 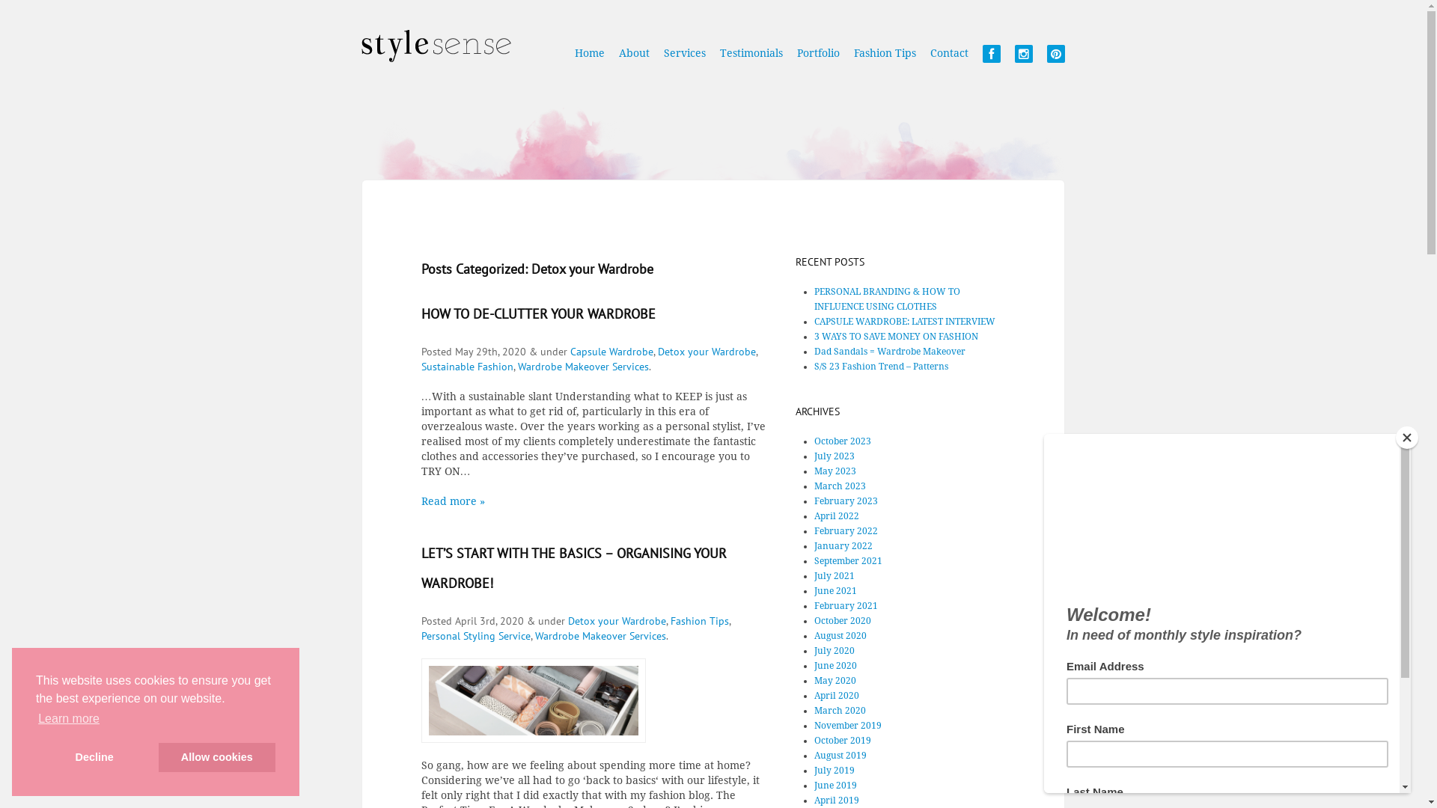 What do you see at coordinates (843, 441) in the screenshot?
I see `October 2023` at bounding box center [843, 441].